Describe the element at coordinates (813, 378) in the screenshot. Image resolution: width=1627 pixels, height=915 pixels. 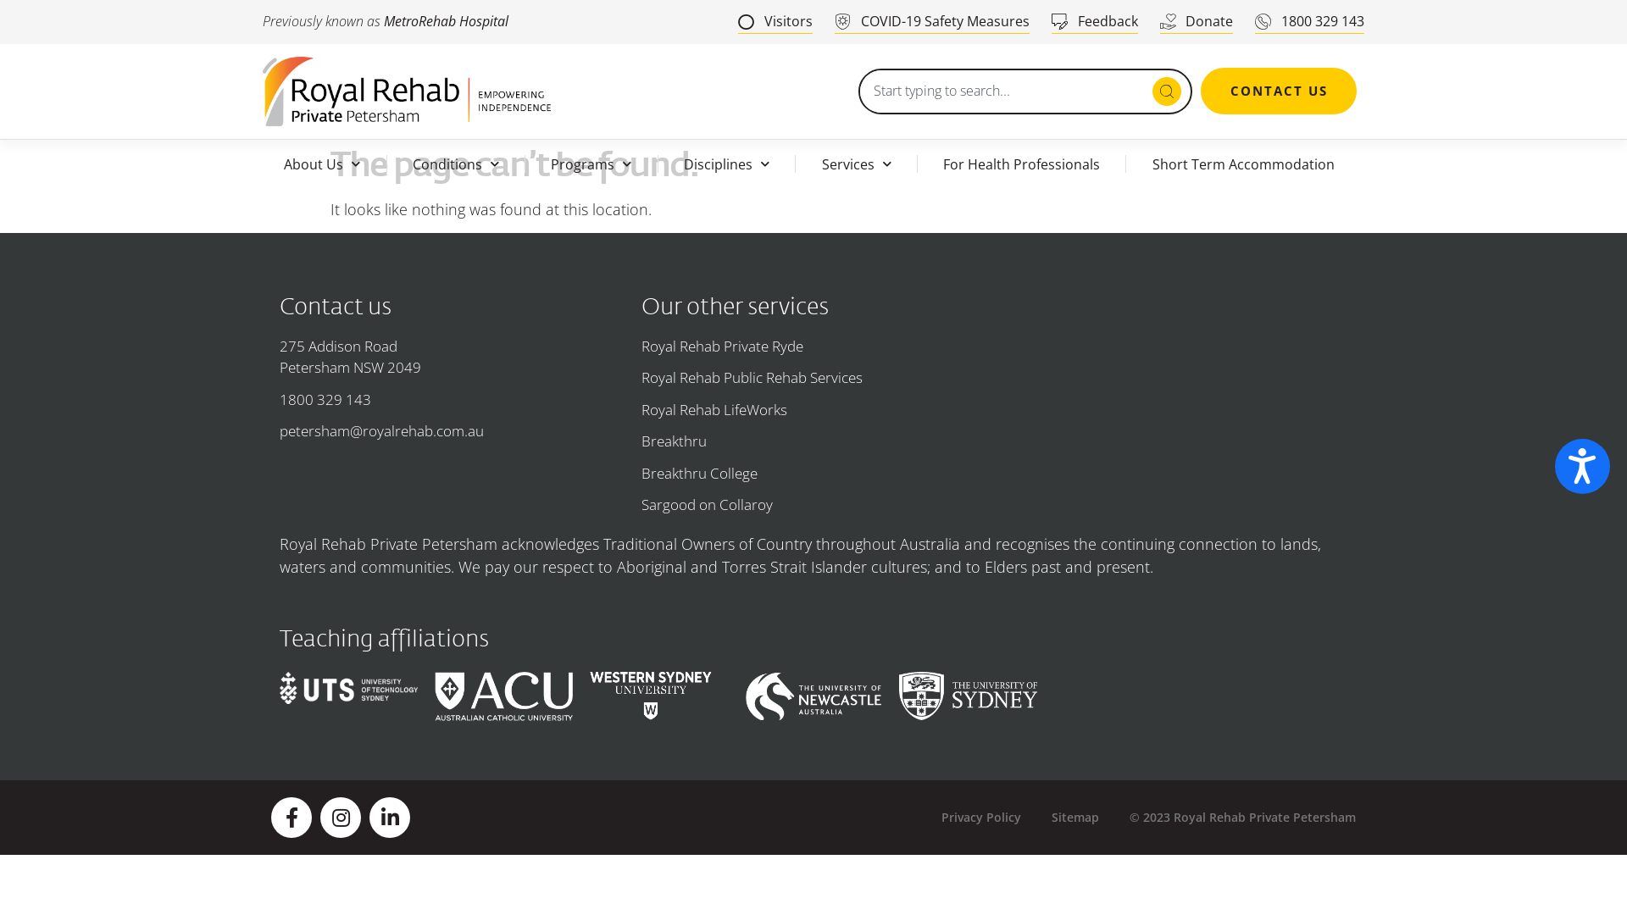
I see `Royal Rehab Public Rehab Services` at that location.